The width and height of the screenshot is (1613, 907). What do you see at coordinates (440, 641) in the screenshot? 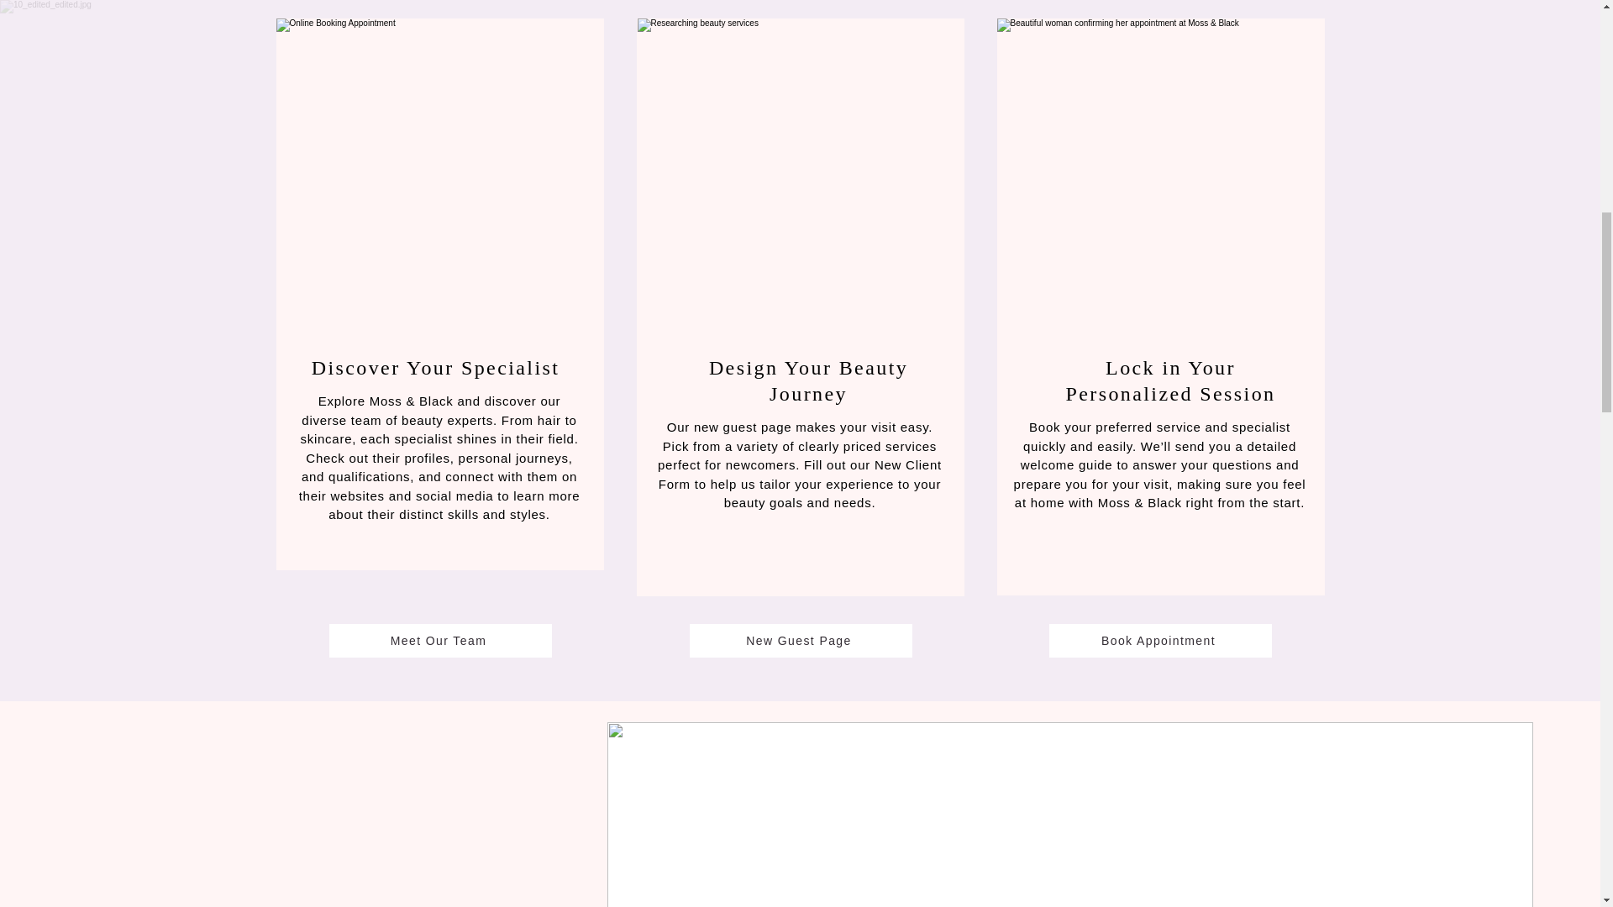
I see `Meet Our Team` at bounding box center [440, 641].